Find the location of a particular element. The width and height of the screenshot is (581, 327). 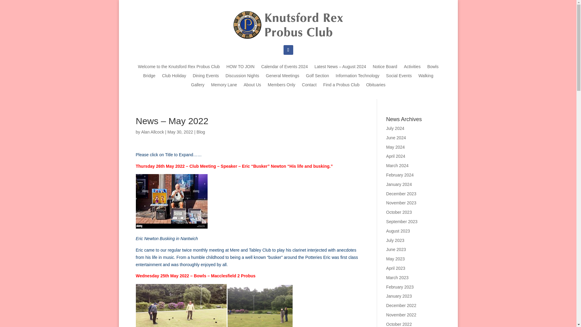

Calendar of Events 2024 is located at coordinates (284, 68).